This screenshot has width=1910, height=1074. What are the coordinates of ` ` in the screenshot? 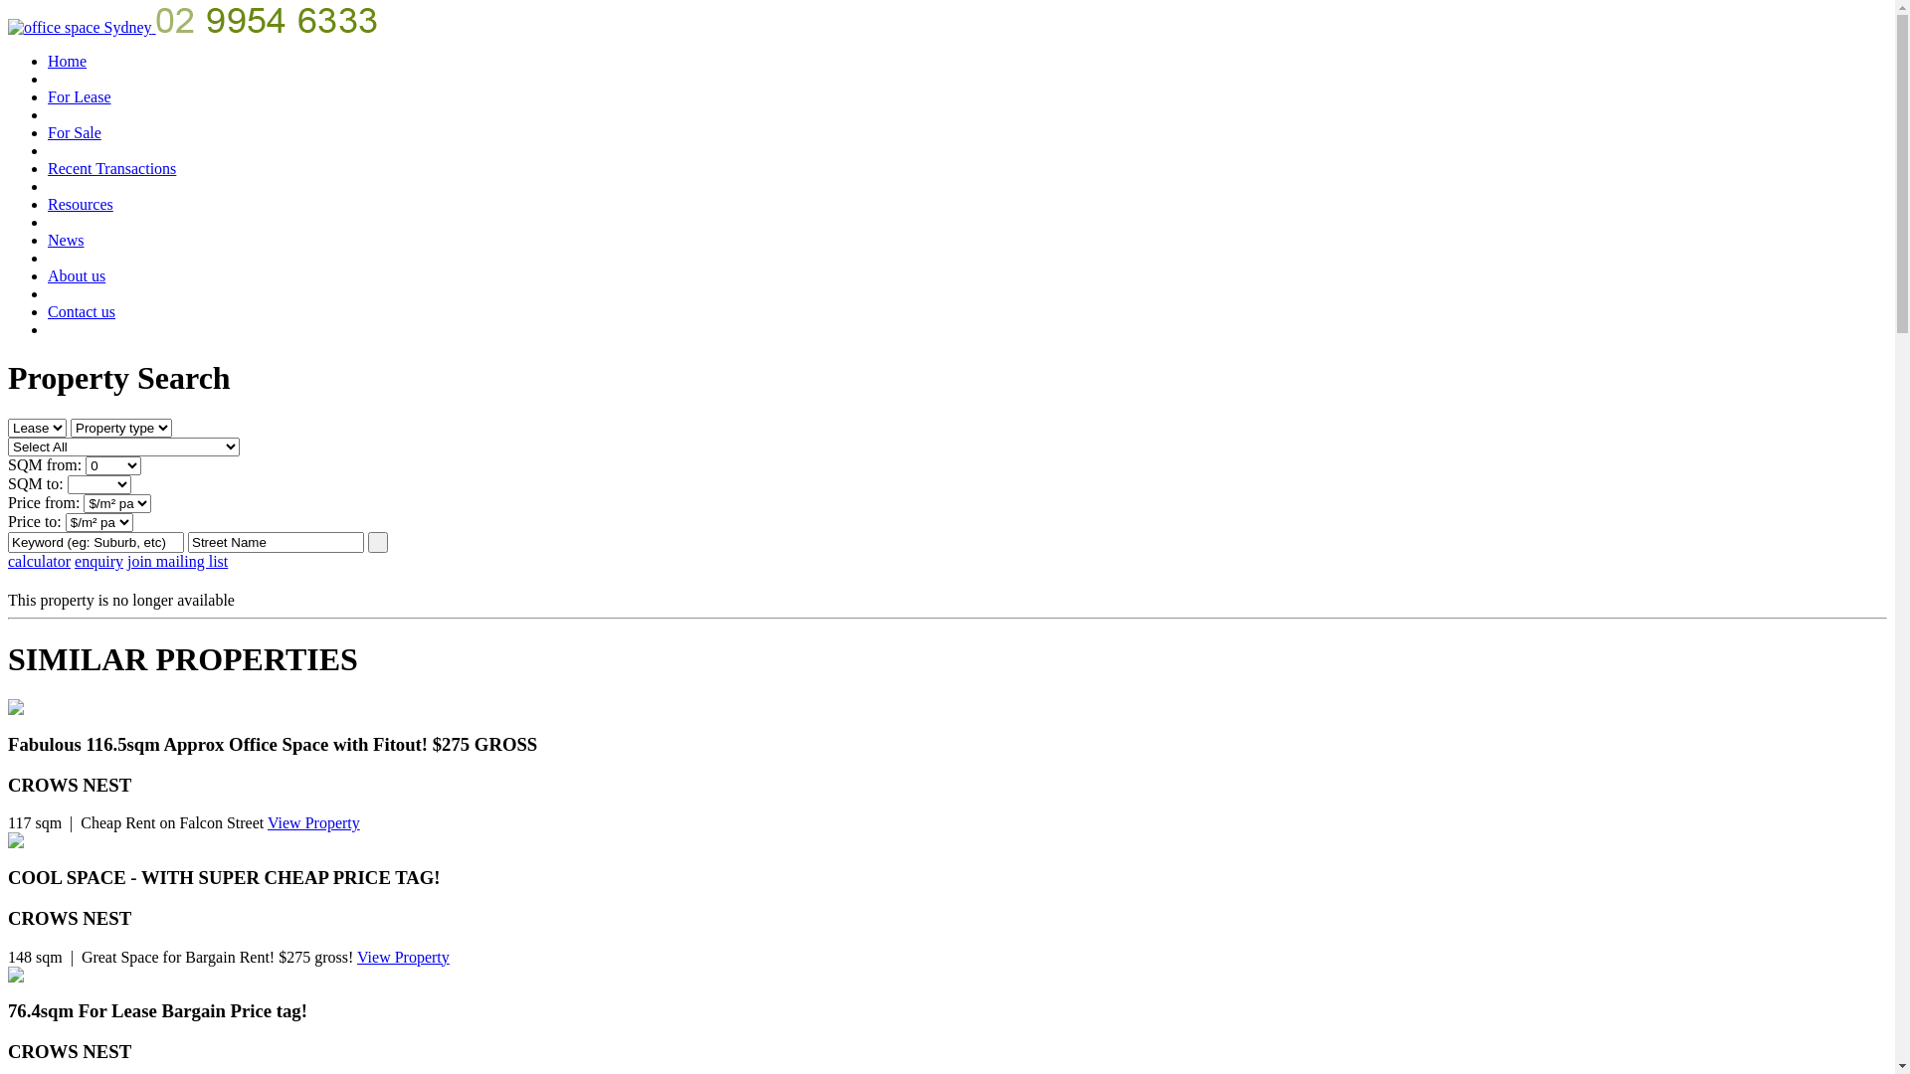 It's located at (378, 543).